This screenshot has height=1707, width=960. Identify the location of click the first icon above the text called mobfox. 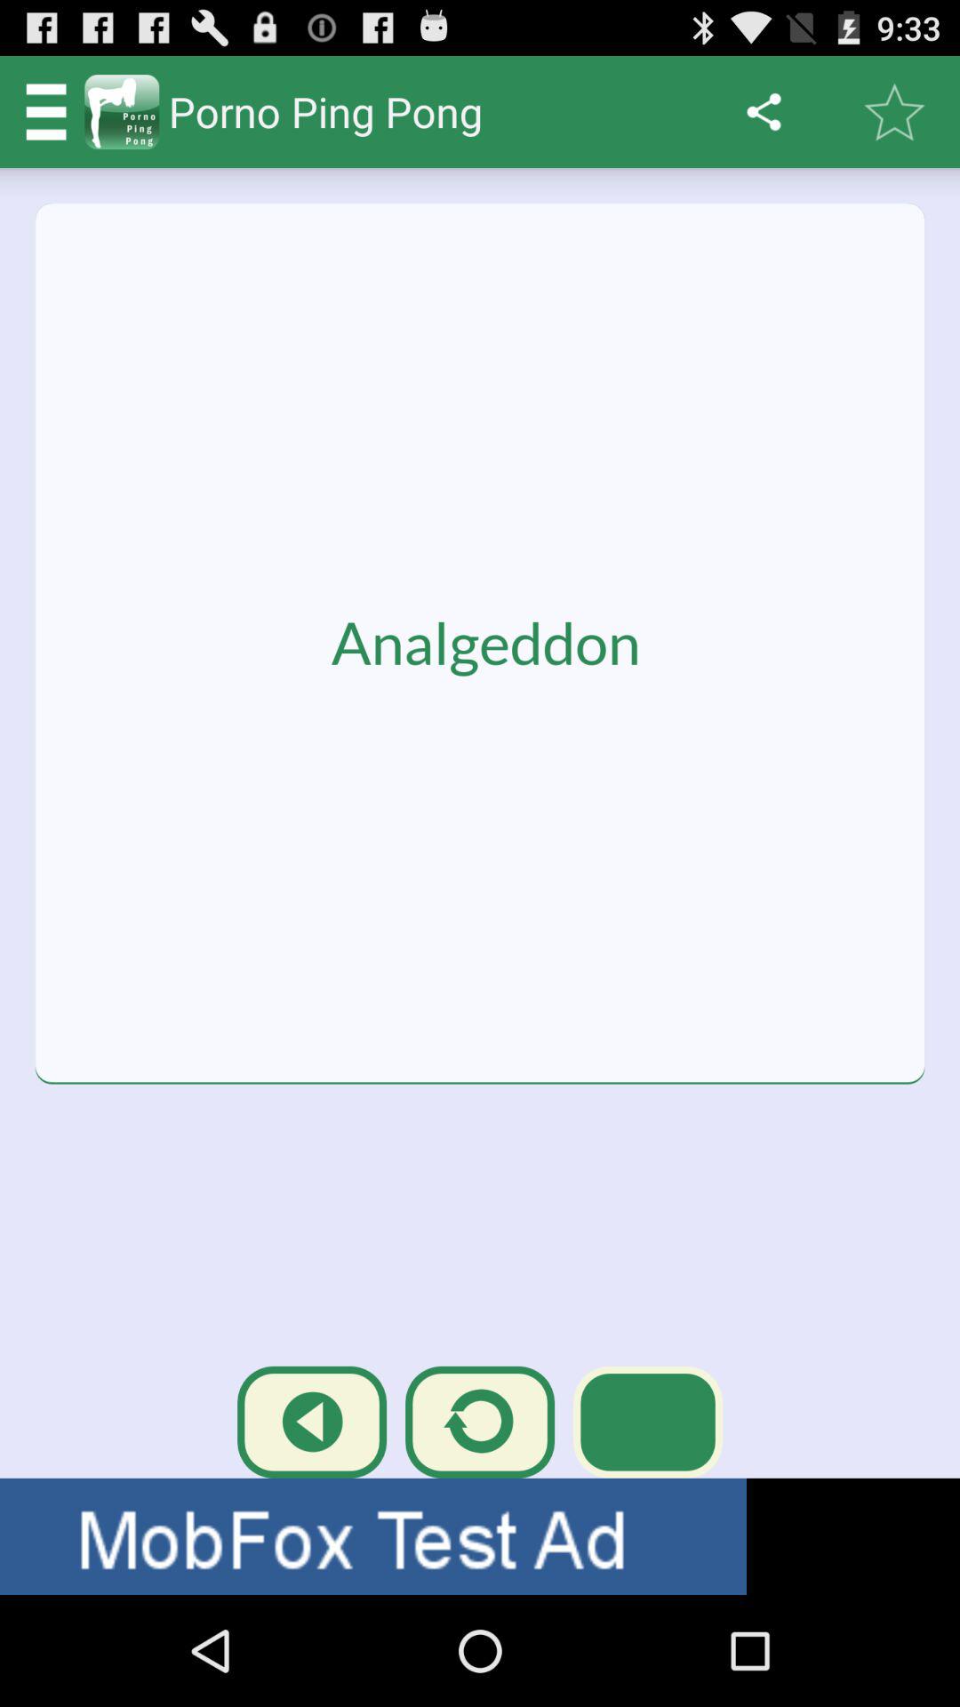
(311, 1422).